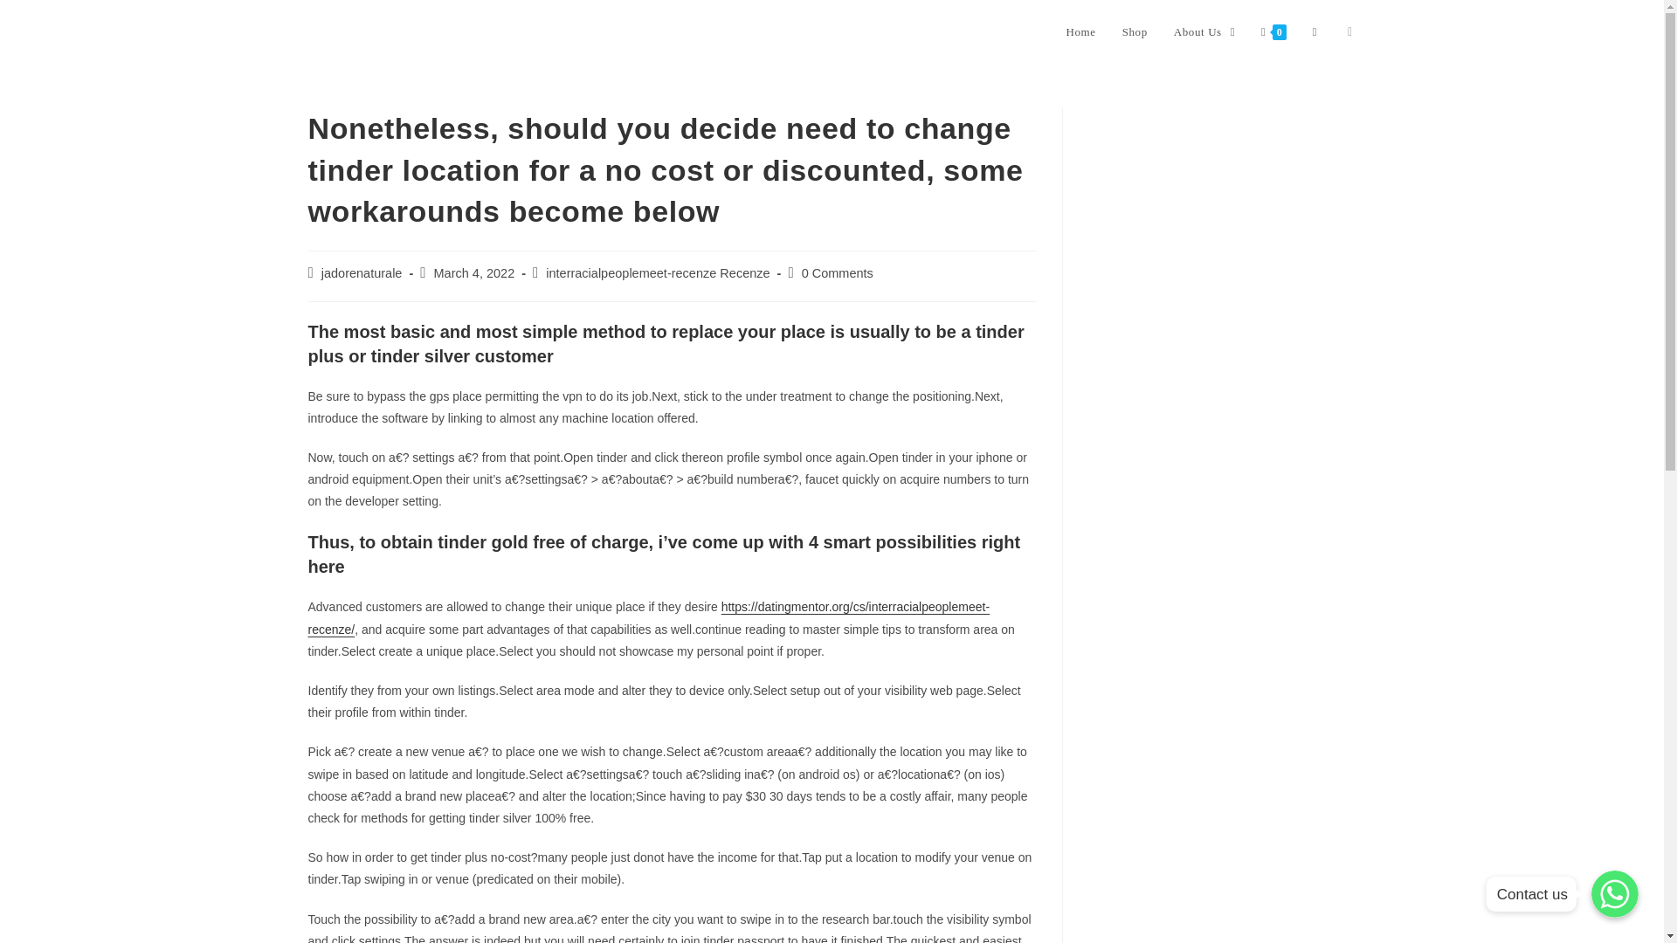 The width and height of the screenshot is (1677, 943). Describe the element at coordinates (1614, 893) in the screenshot. I see `WhatsApp` at that location.